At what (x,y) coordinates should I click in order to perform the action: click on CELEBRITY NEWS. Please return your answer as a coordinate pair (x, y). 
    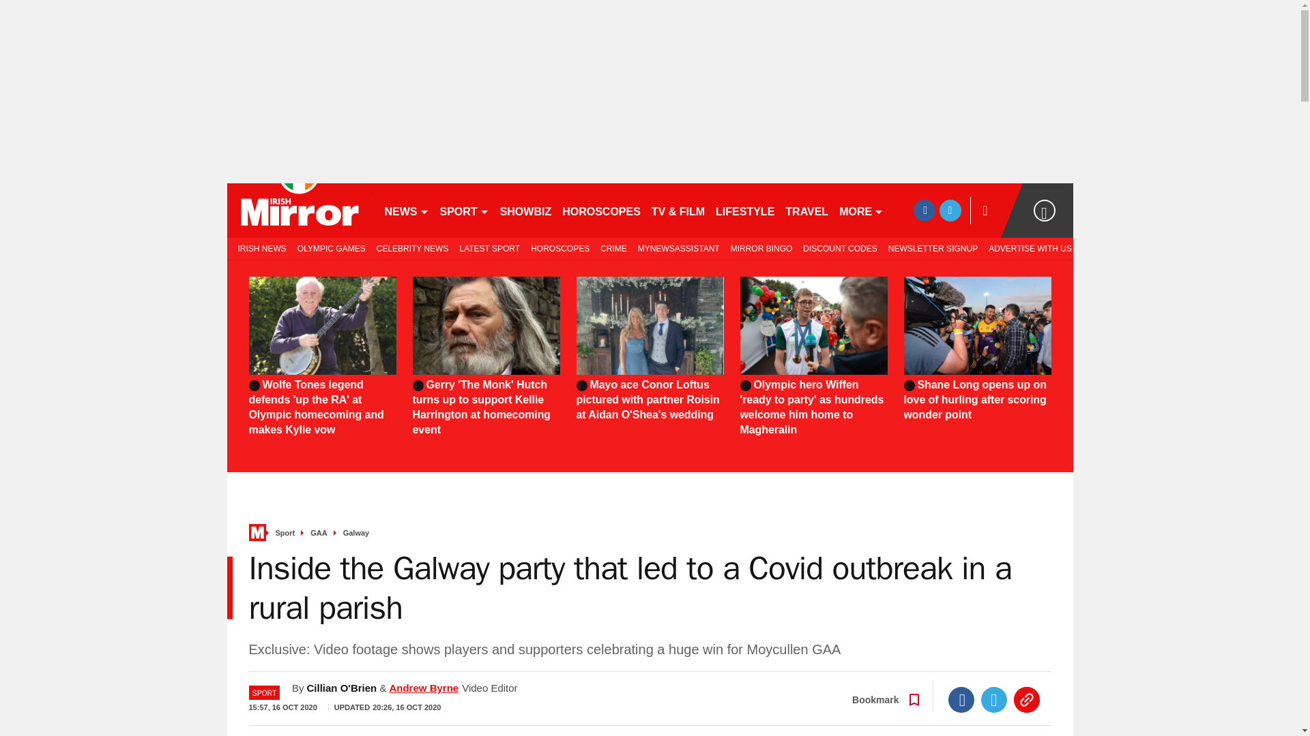
    Looking at the image, I should click on (412, 248).